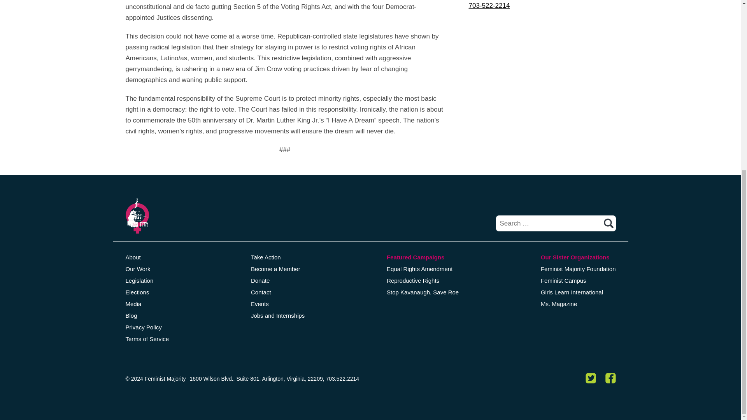 Image resolution: width=747 pixels, height=420 pixels. Describe the element at coordinates (608, 223) in the screenshot. I see `Search` at that location.